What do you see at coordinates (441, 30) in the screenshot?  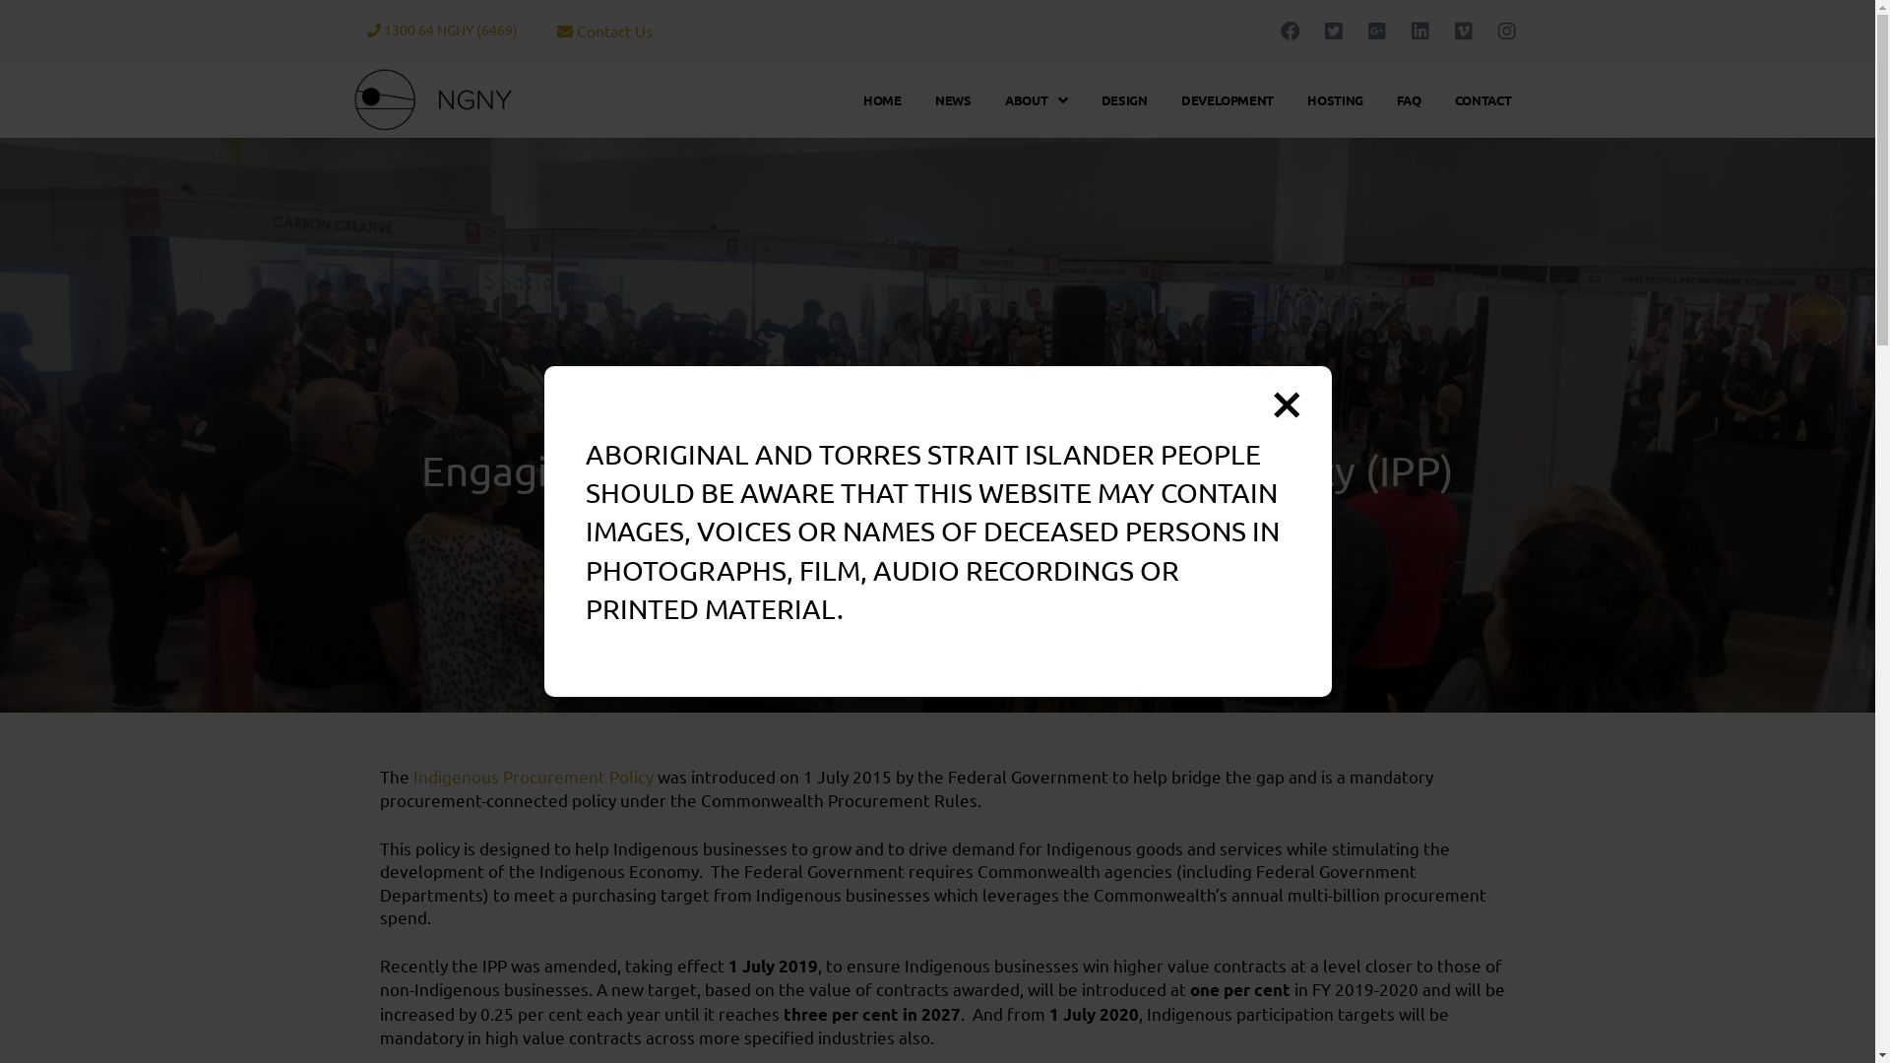 I see `1300 64 NGNY (6469)` at bounding box center [441, 30].